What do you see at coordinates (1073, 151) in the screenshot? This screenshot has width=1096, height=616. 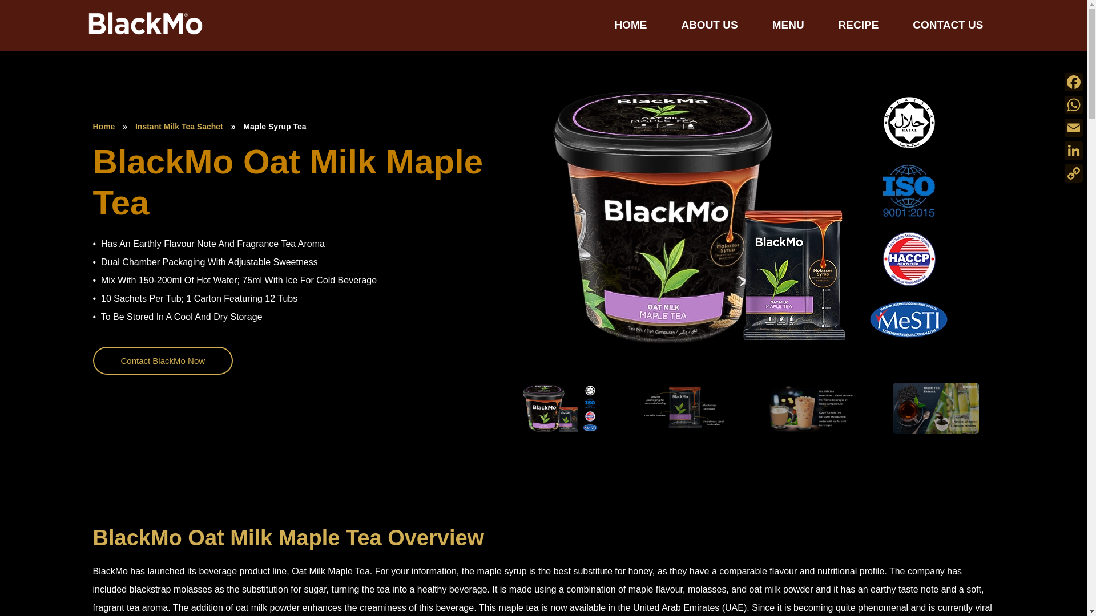 I see `LinkedIn` at bounding box center [1073, 151].